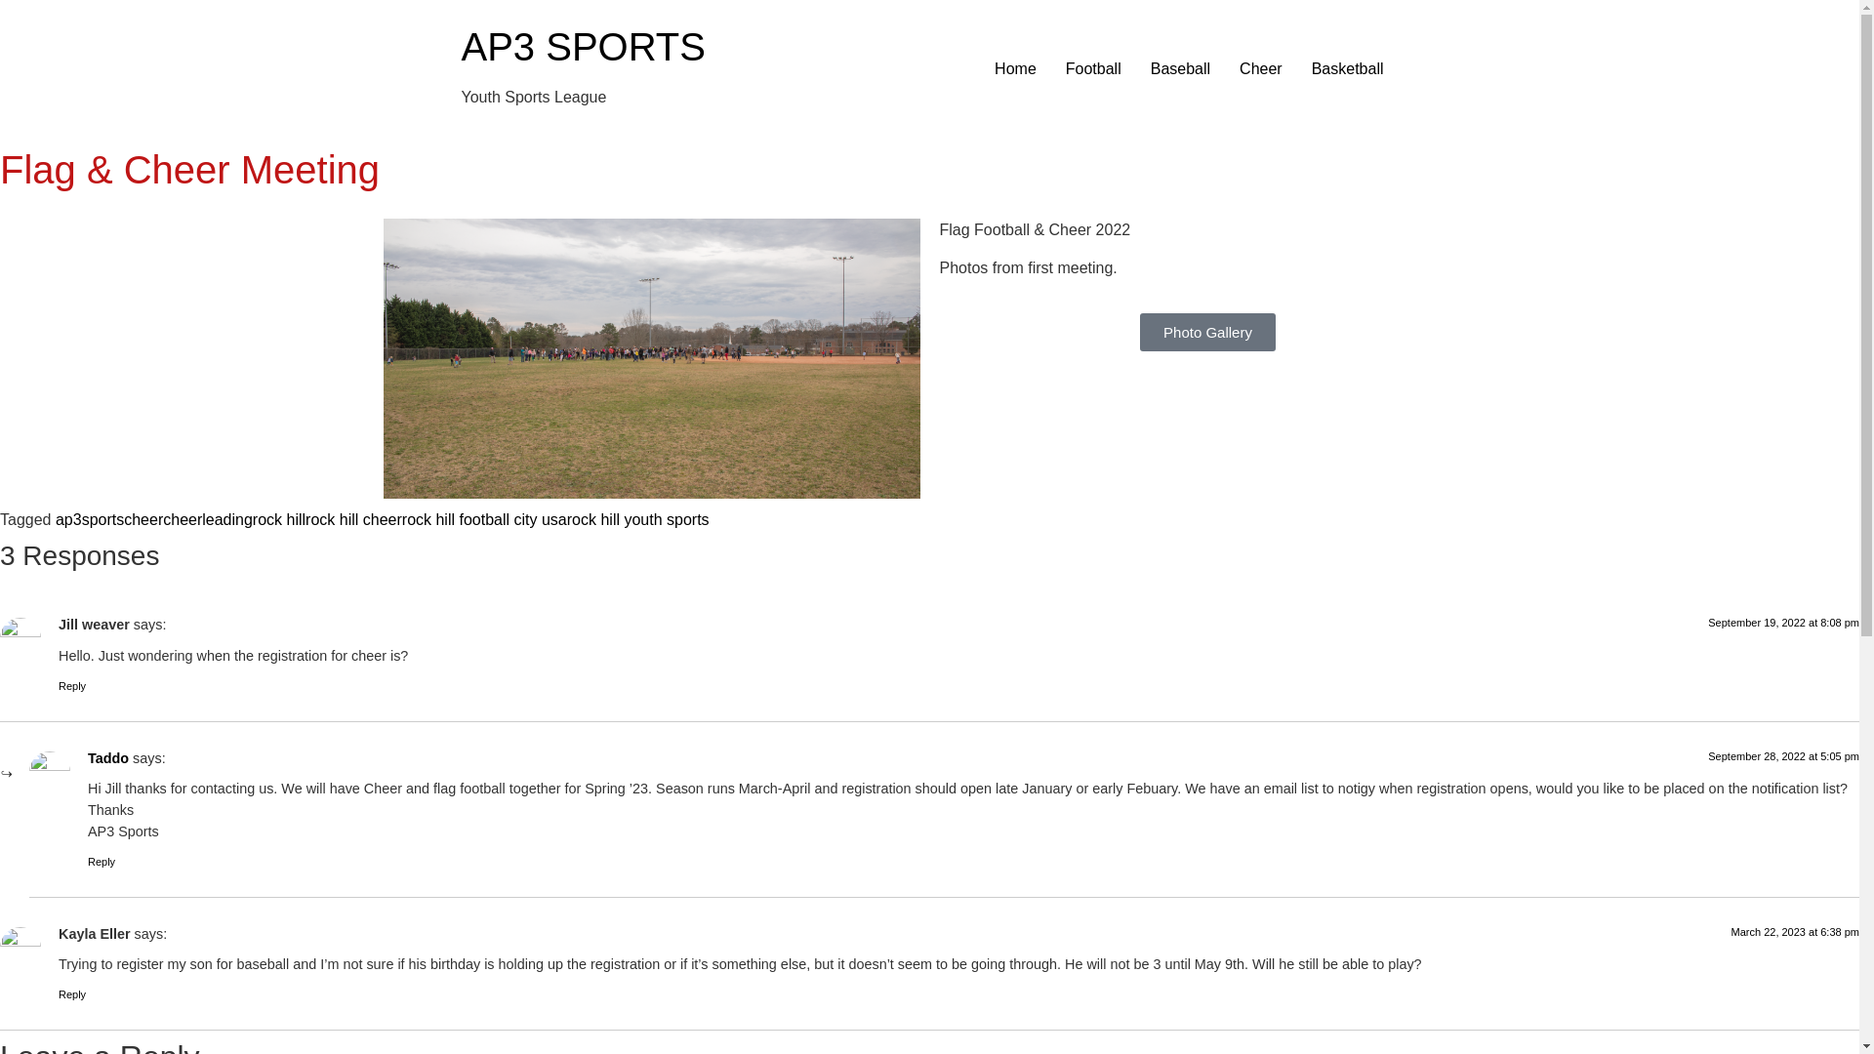 This screenshot has height=1054, width=1874. I want to click on rock hill cheer, so click(353, 519).